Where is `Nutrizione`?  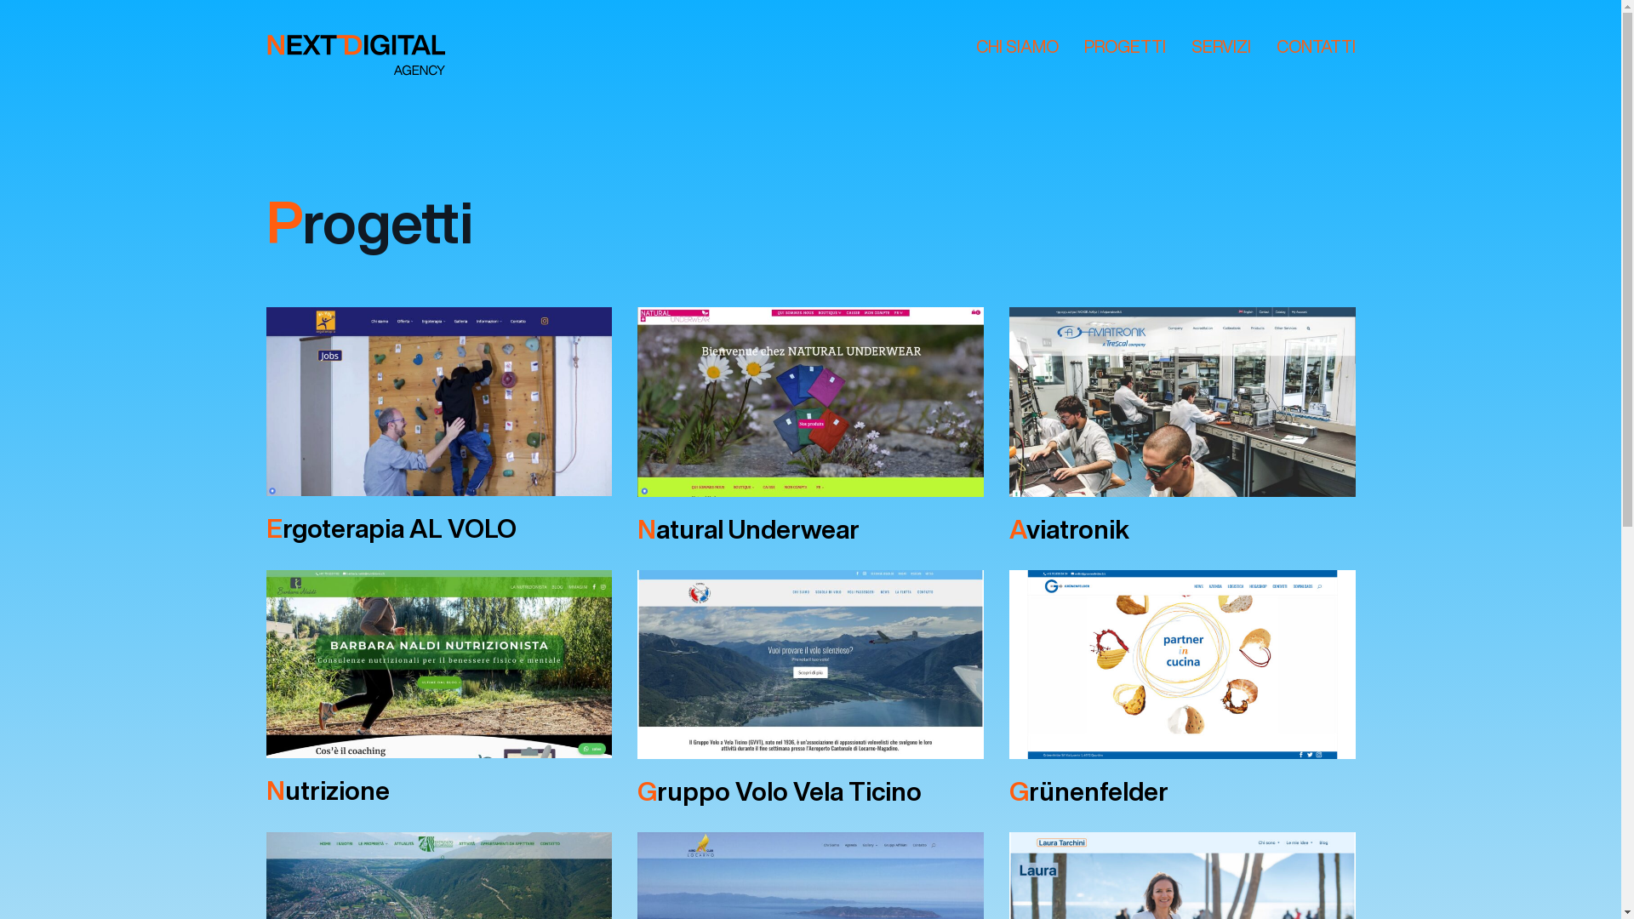 Nutrizione is located at coordinates (327, 791).